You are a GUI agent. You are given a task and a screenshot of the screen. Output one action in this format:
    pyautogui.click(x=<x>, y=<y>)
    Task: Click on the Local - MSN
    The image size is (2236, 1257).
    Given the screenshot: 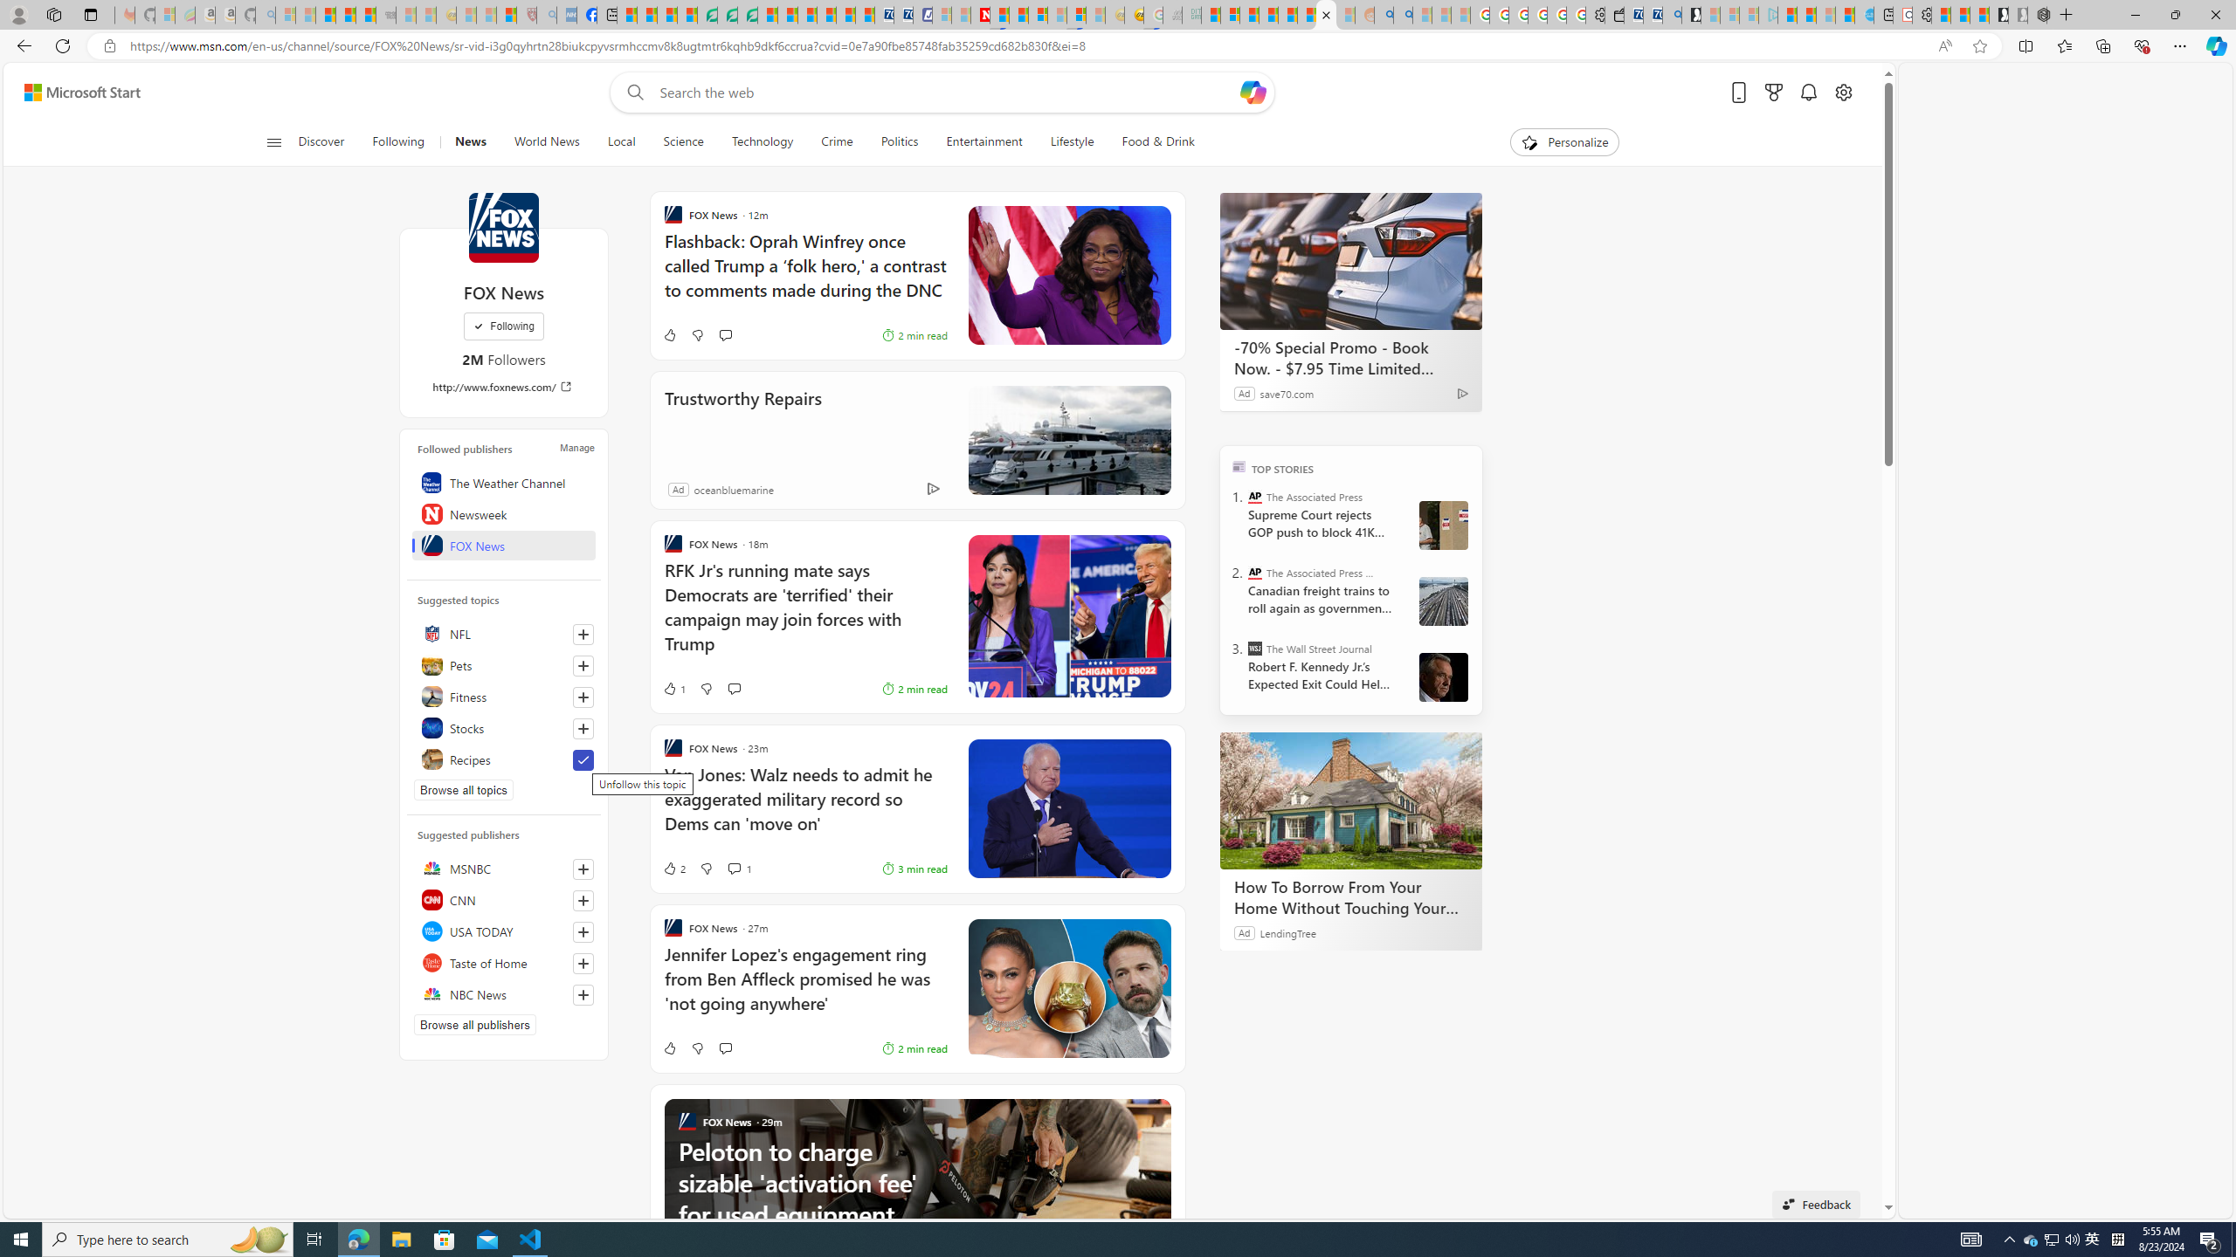 What is the action you would take?
    pyautogui.click(x=507, y=15)
    